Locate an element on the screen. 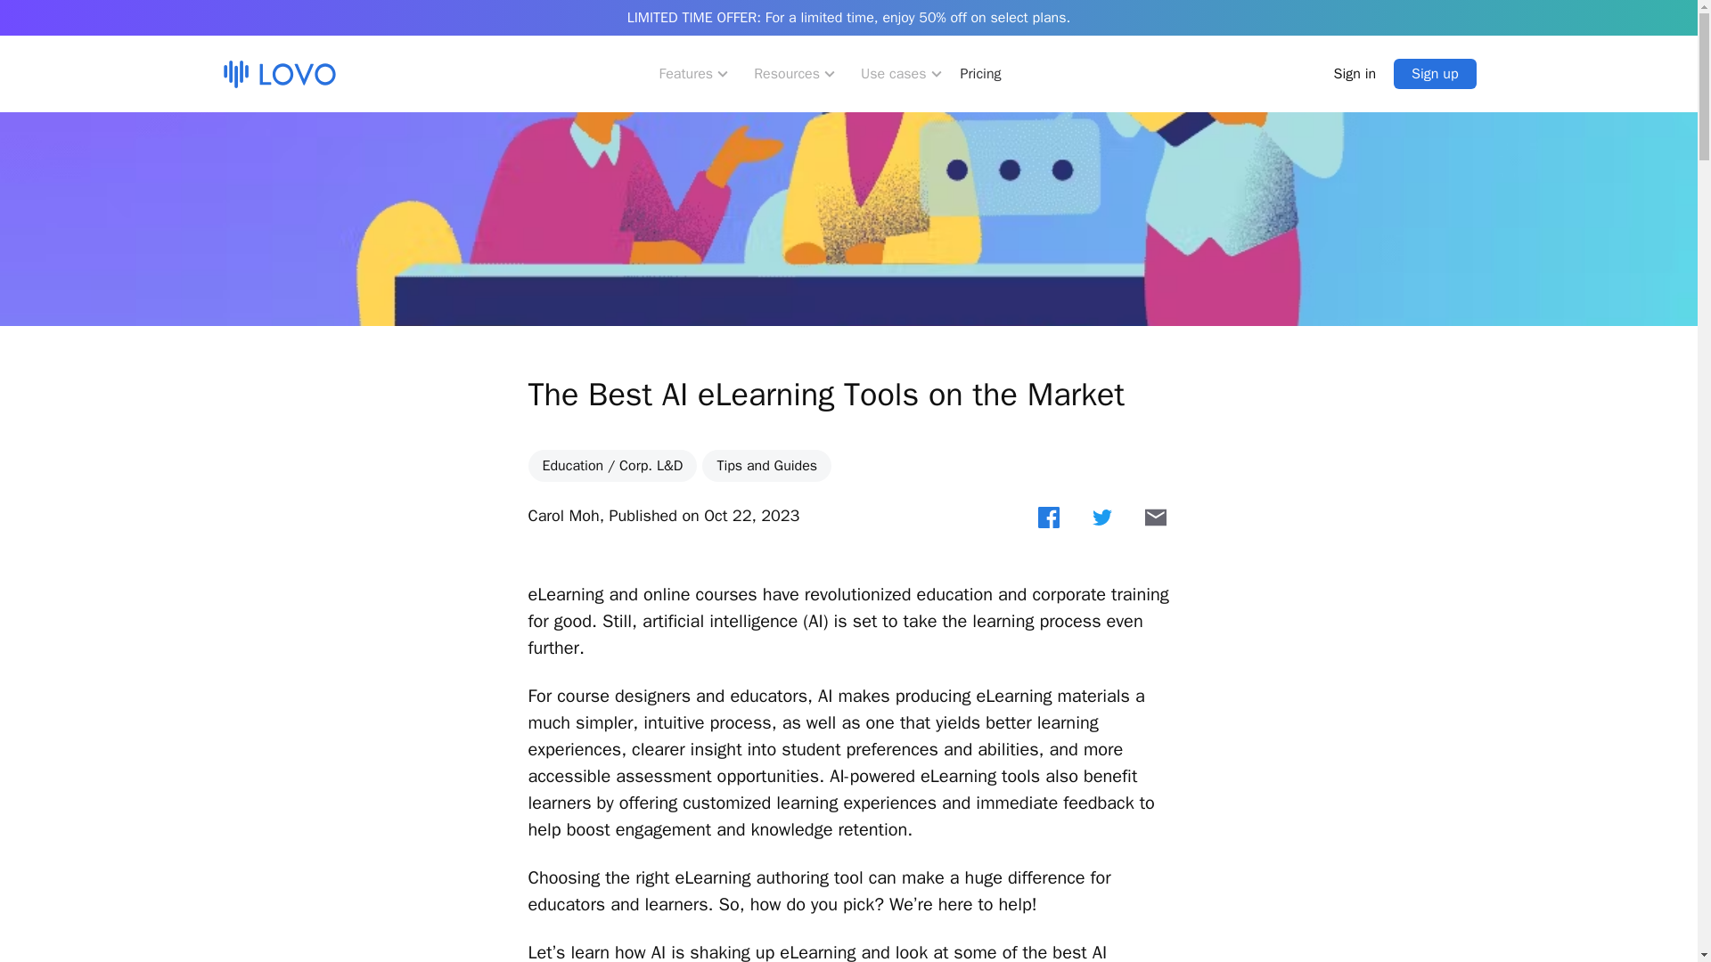  Pricing is located at coordinates (980, 73).